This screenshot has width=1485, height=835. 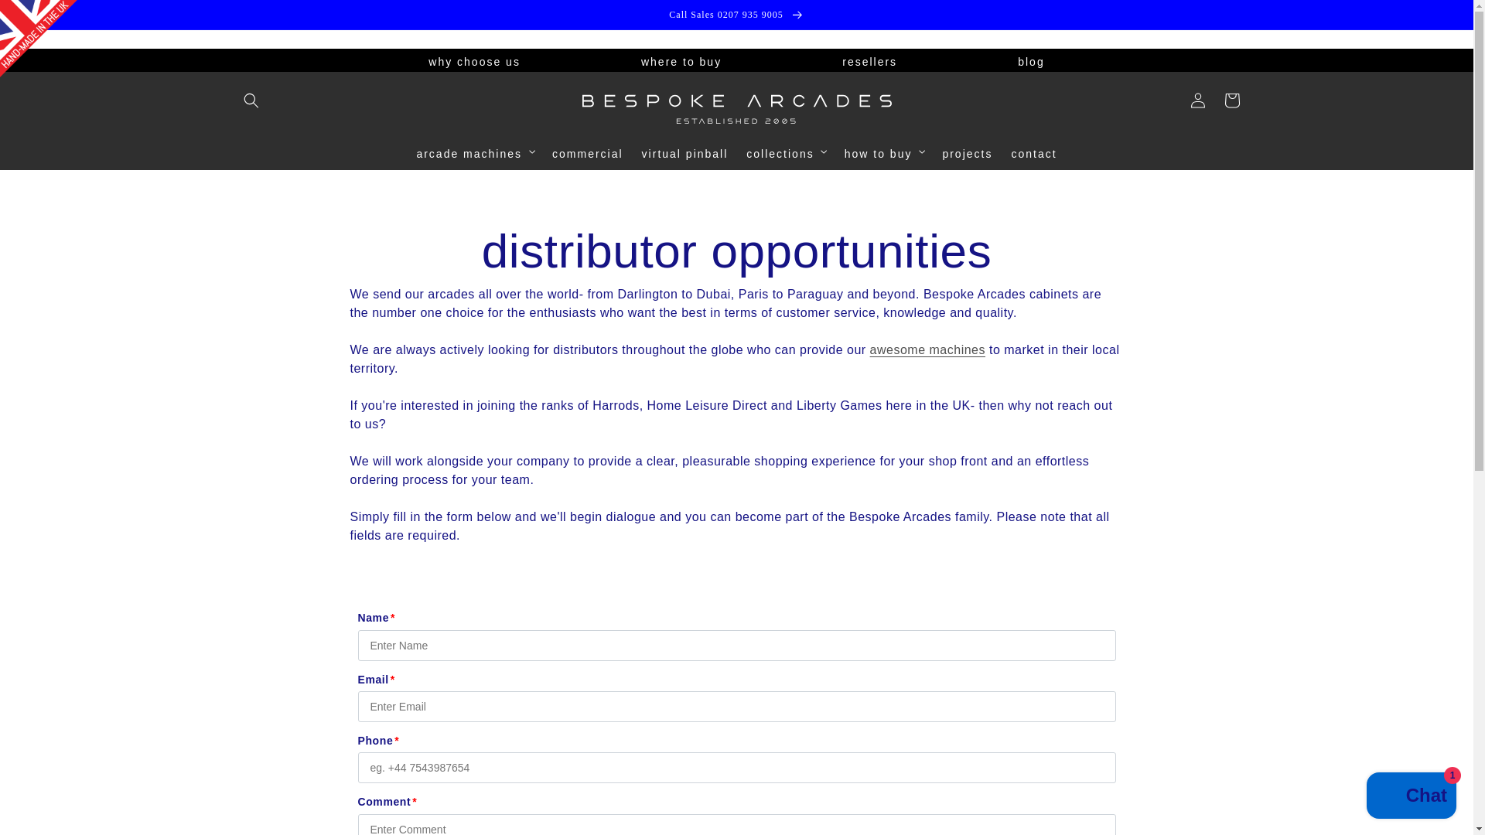 What do you see at coordinates (869, 62) in the screenshot?
I see `resellers` at bounding box center [869, 62].